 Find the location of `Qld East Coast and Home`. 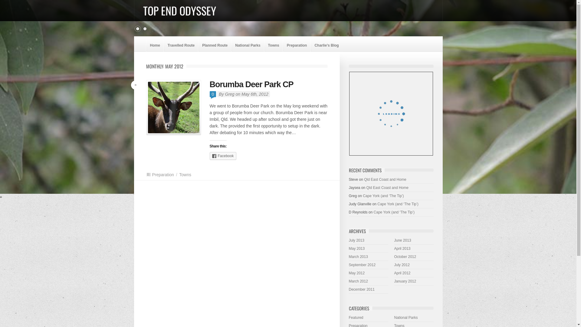

Qld East Coast and Home is located at coordinates (385, 180).